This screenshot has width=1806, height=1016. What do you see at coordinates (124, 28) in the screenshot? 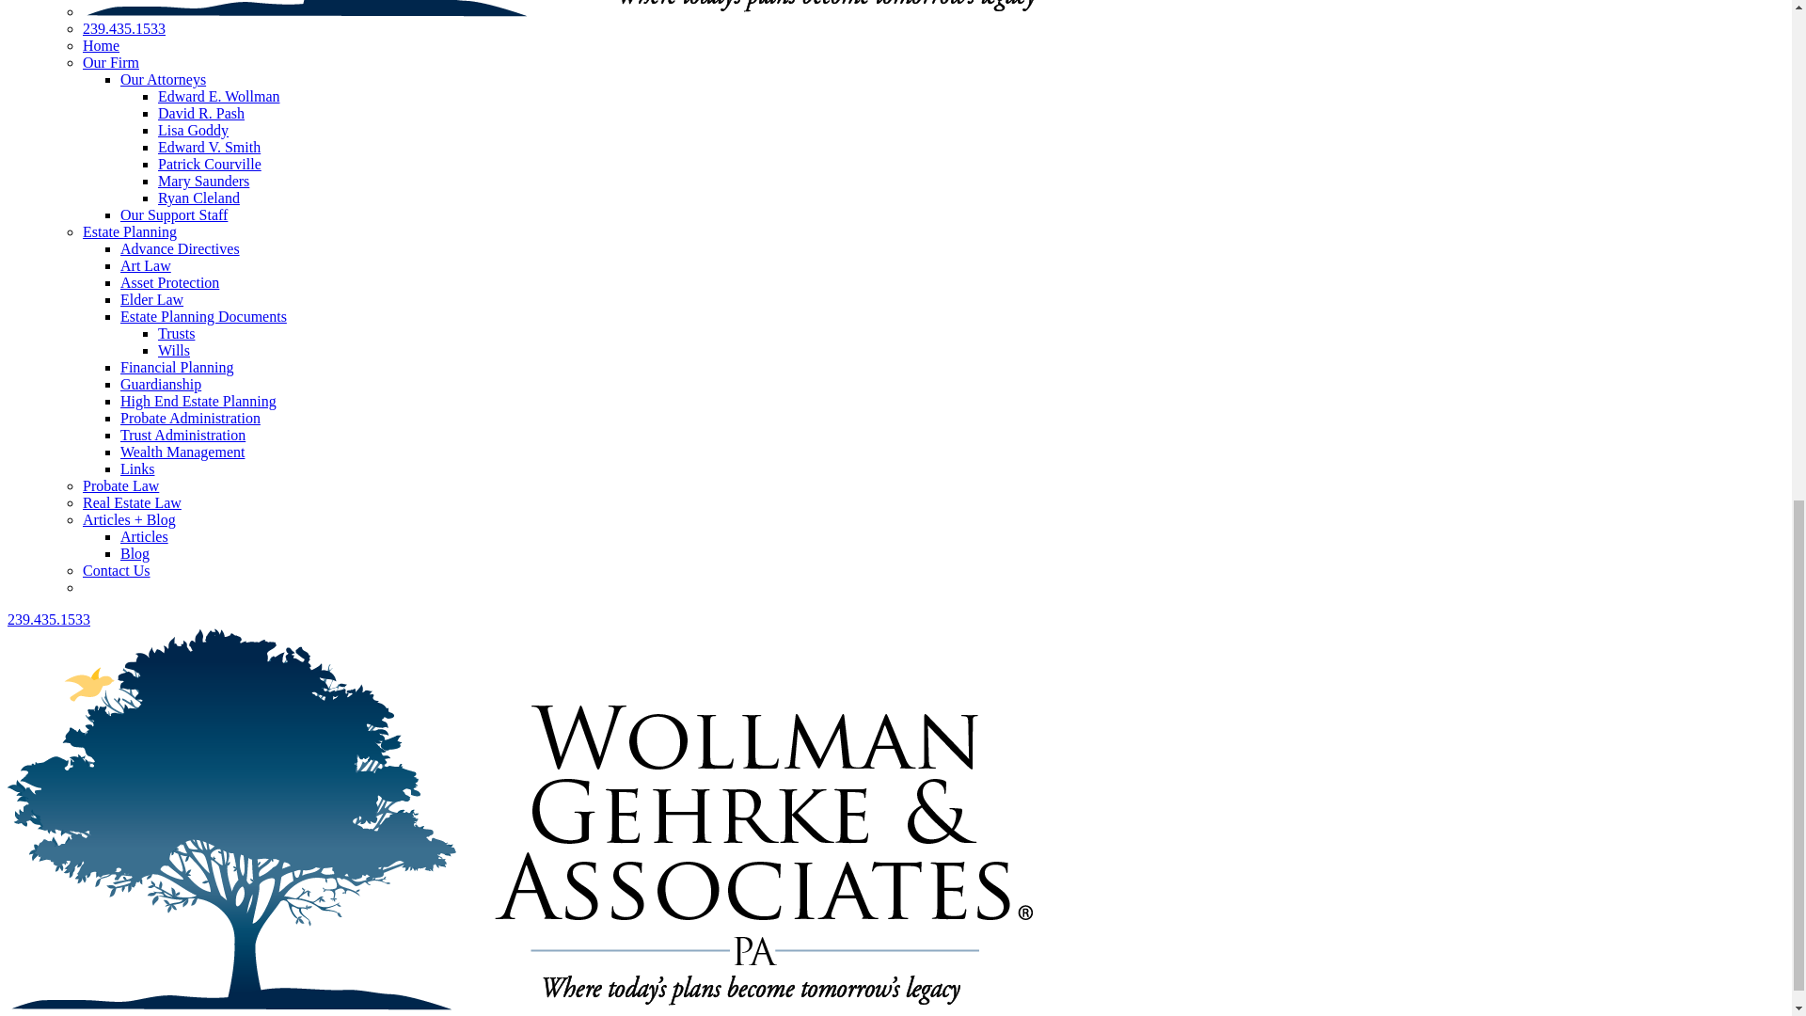
I see `239.435.1533` at bounding box center [124, 28].